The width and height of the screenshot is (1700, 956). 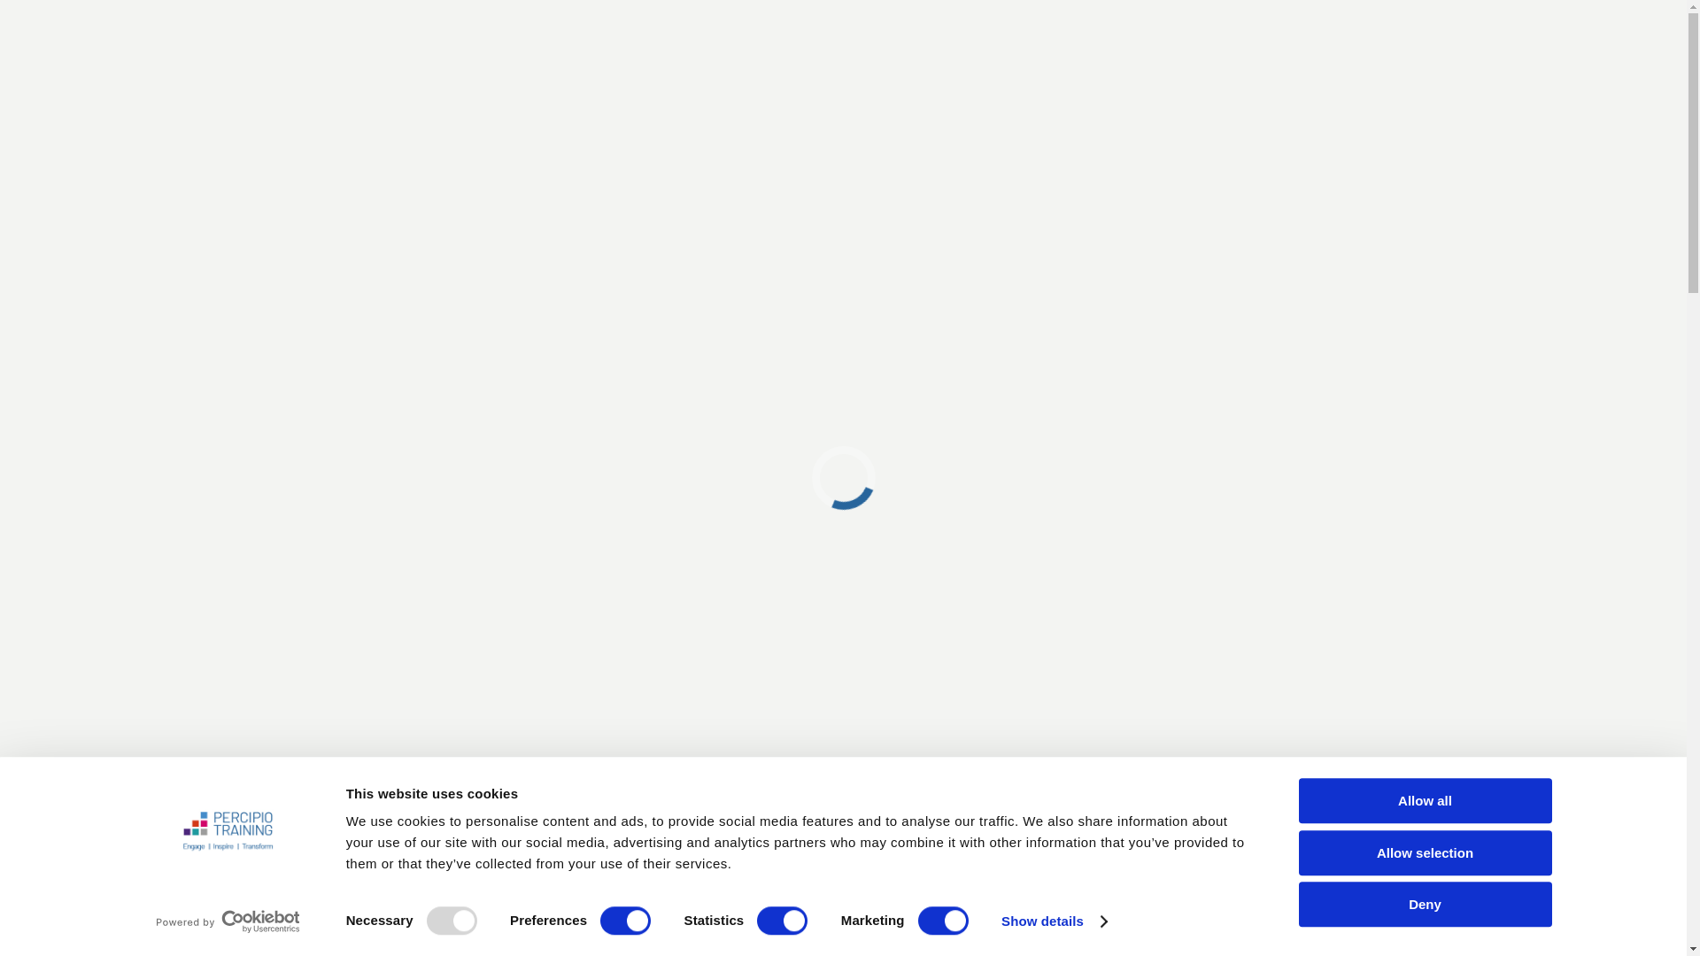 I want to click on Deny, so click(x=1424, y=903).